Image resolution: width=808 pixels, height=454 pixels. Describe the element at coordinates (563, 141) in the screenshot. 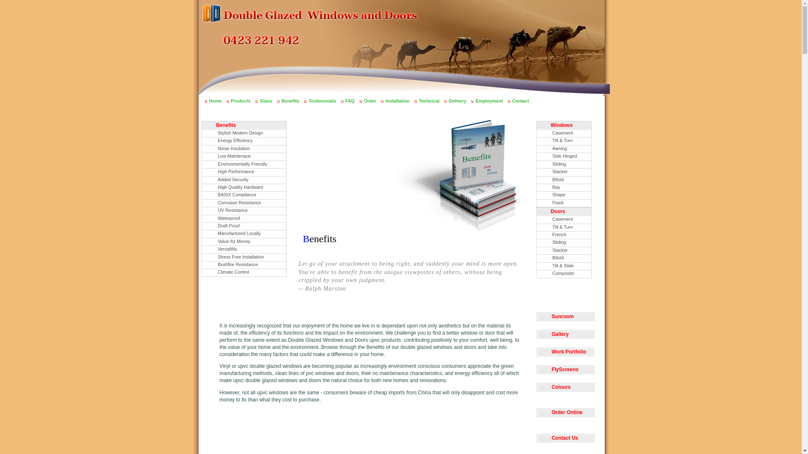

I see `Tilt & Turn` at that location.